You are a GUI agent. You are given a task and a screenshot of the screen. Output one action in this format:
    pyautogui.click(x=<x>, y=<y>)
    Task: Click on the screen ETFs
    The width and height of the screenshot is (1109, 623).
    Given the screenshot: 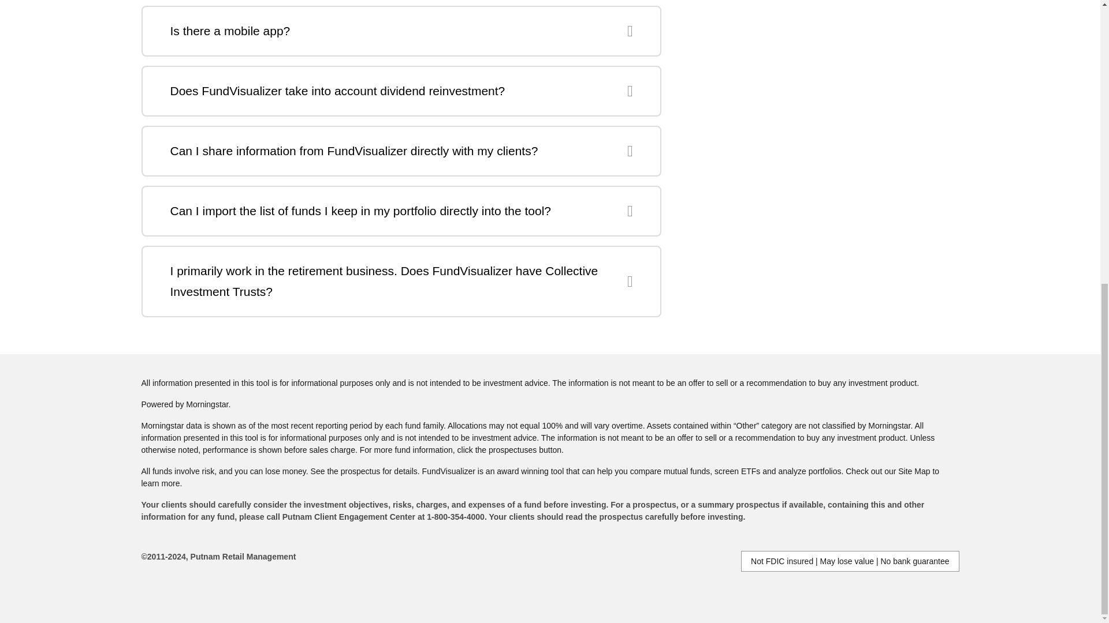 What is the action you would take?
    pyautogui.click(x=737, y=471)
    